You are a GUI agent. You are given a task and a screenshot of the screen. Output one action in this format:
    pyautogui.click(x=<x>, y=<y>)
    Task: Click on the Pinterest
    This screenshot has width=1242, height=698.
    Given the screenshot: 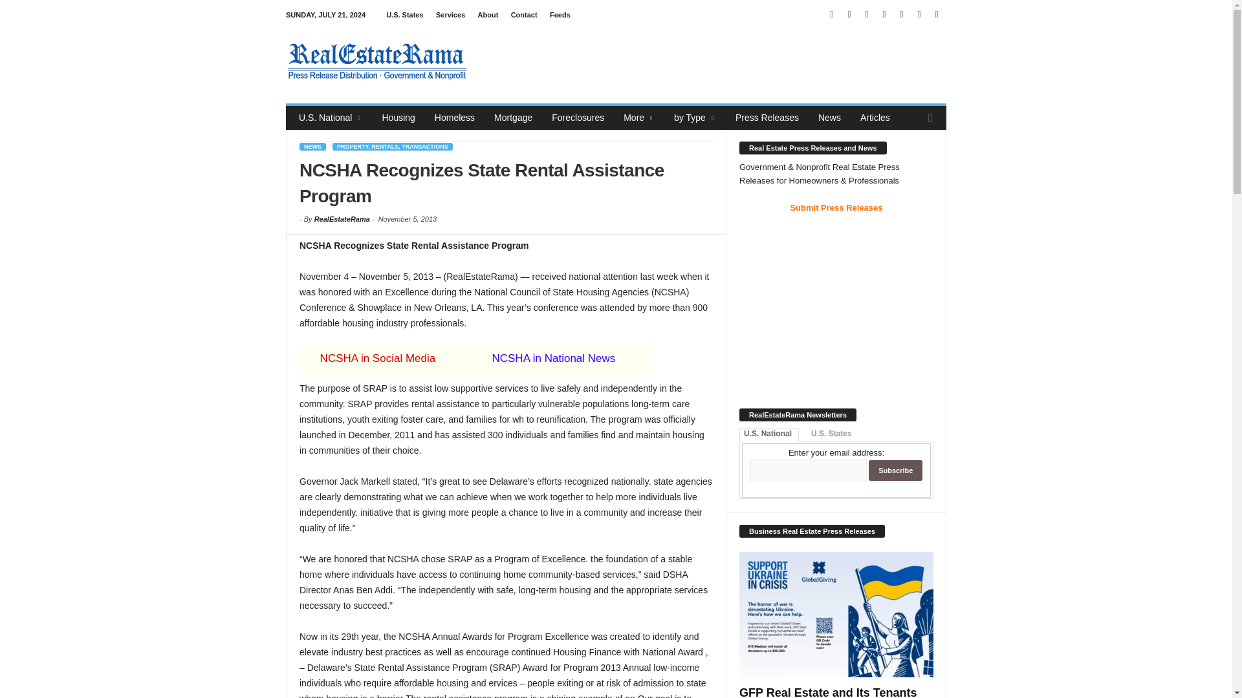 What is the action you would take?
    pyautogui.click(x=884, y=14)
    